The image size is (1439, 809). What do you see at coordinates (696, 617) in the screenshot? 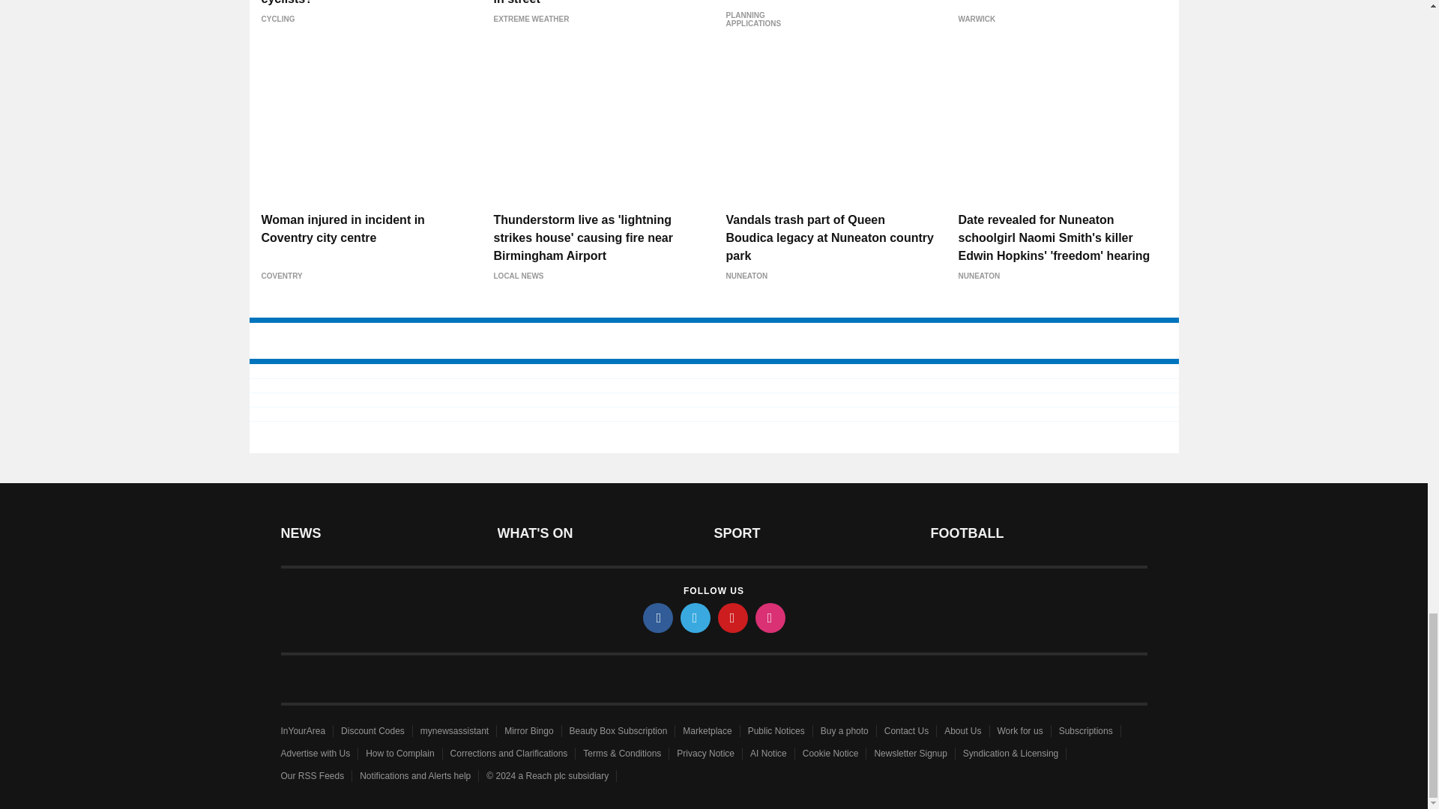
I see `twitter` at bounding box center [696, 617].